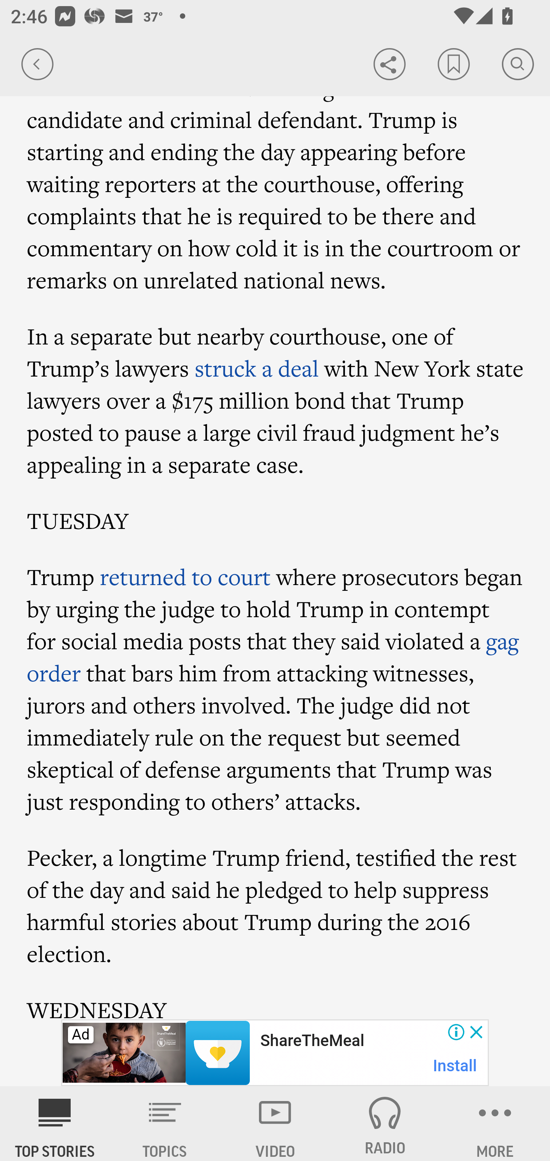  I want to click on ShareTheMeal, so click(312, 1041).